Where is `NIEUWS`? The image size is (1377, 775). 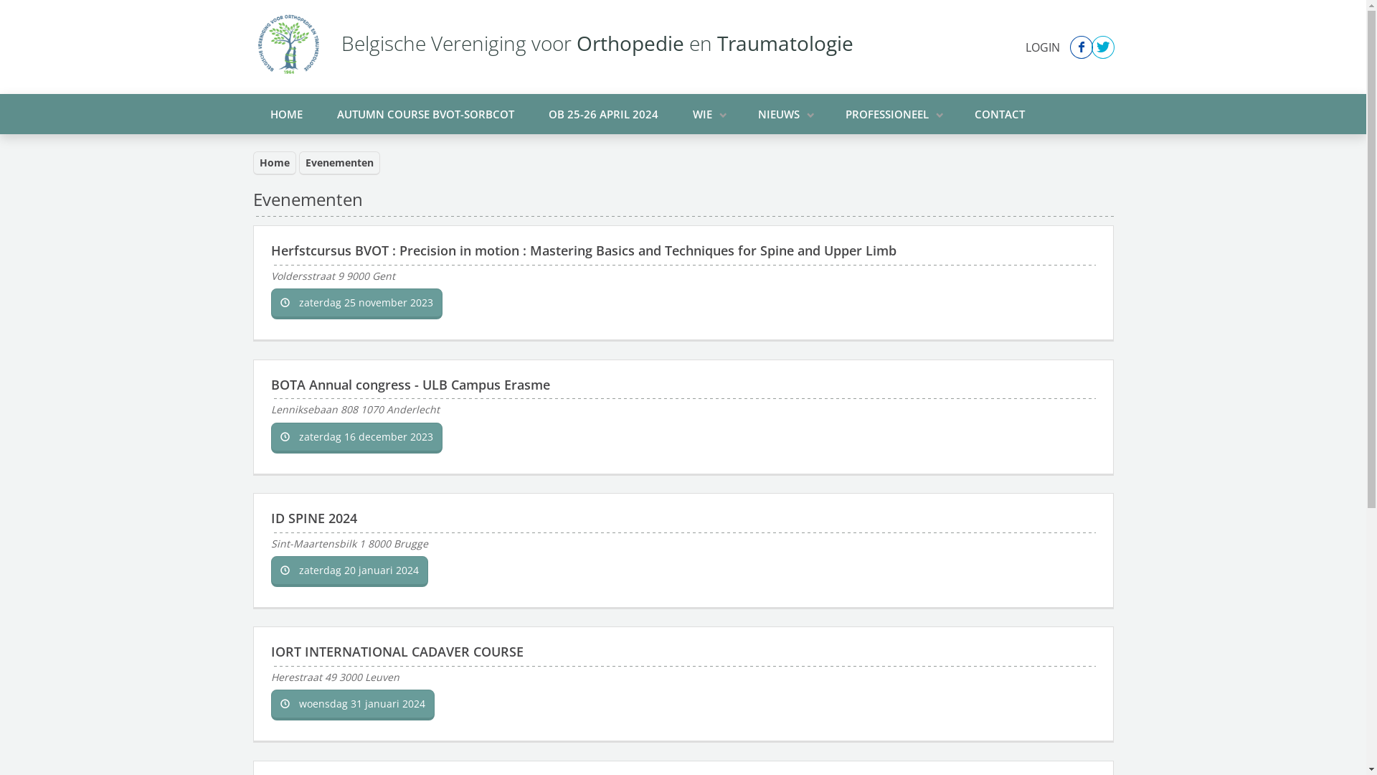 NIEUWS is located at coordinates (784, 113).